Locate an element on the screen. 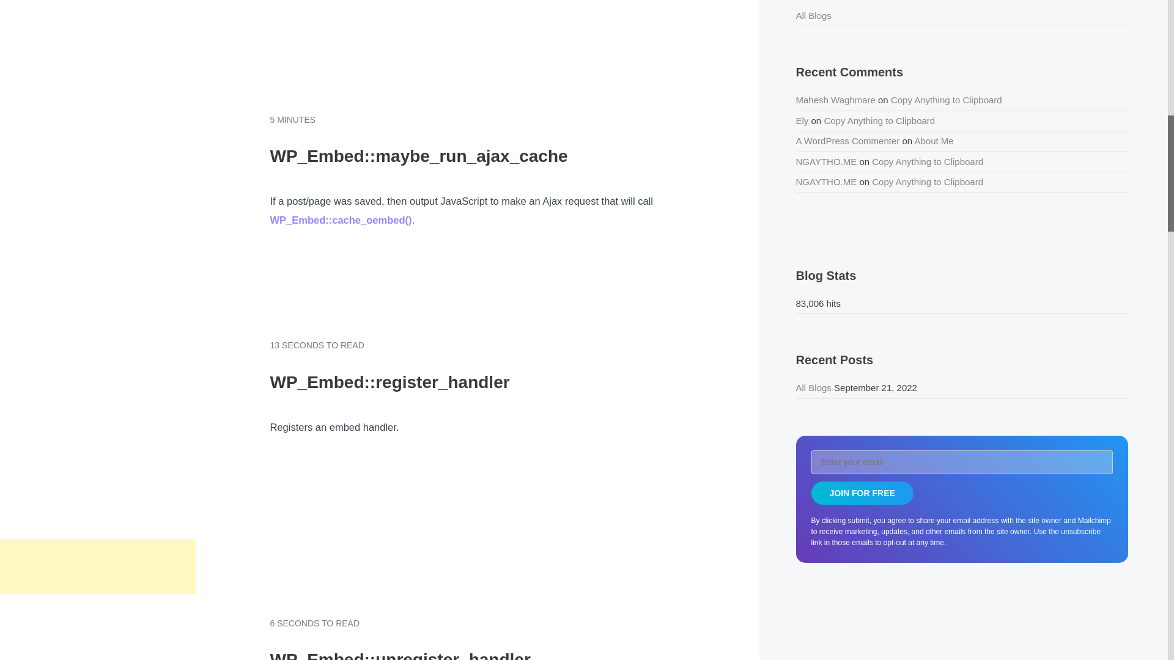  Ely is located at coordinates (802, 120).